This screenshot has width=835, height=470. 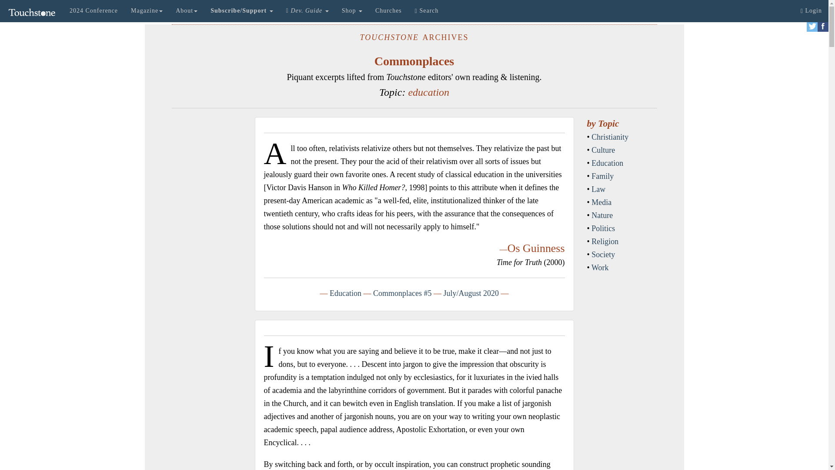 What do you see at coordinates (186, 10) in the screenshot?
I see `About` at bounding box center [186, 10].